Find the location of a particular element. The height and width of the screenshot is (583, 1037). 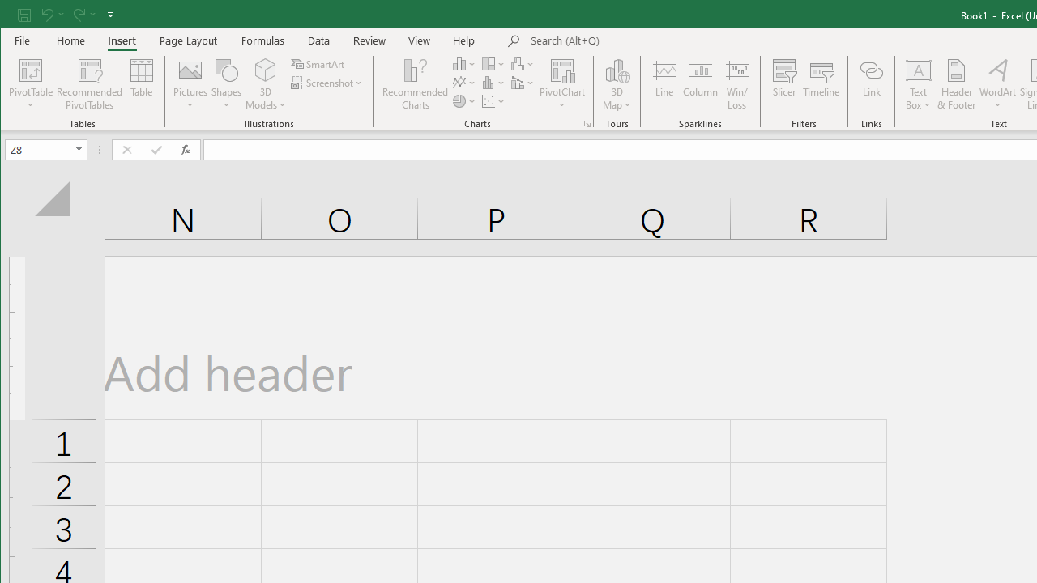

3D Map is located at coordinates (617, 84).